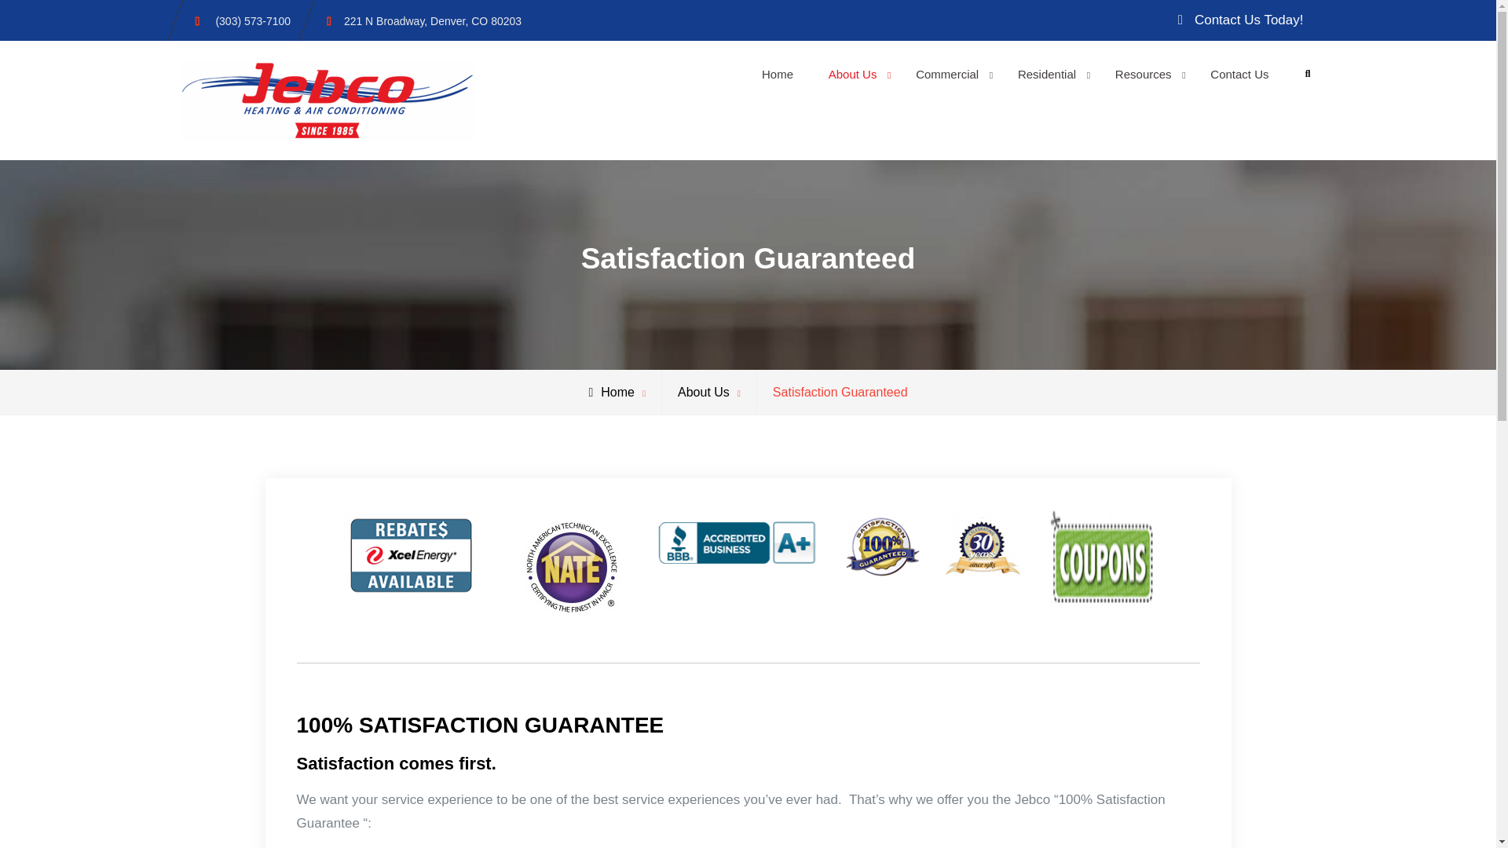  Describe the element at coordinates (1145, 74) in the screenshot. I see `Resources` at that location.